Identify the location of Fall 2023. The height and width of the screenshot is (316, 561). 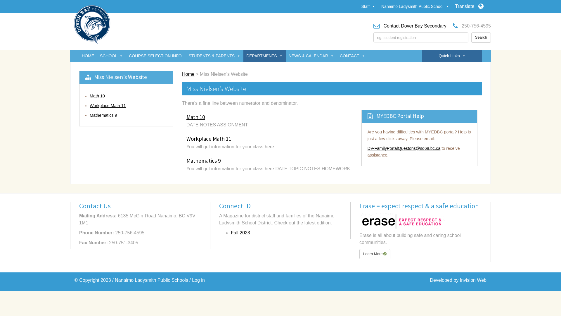
(240, 233).